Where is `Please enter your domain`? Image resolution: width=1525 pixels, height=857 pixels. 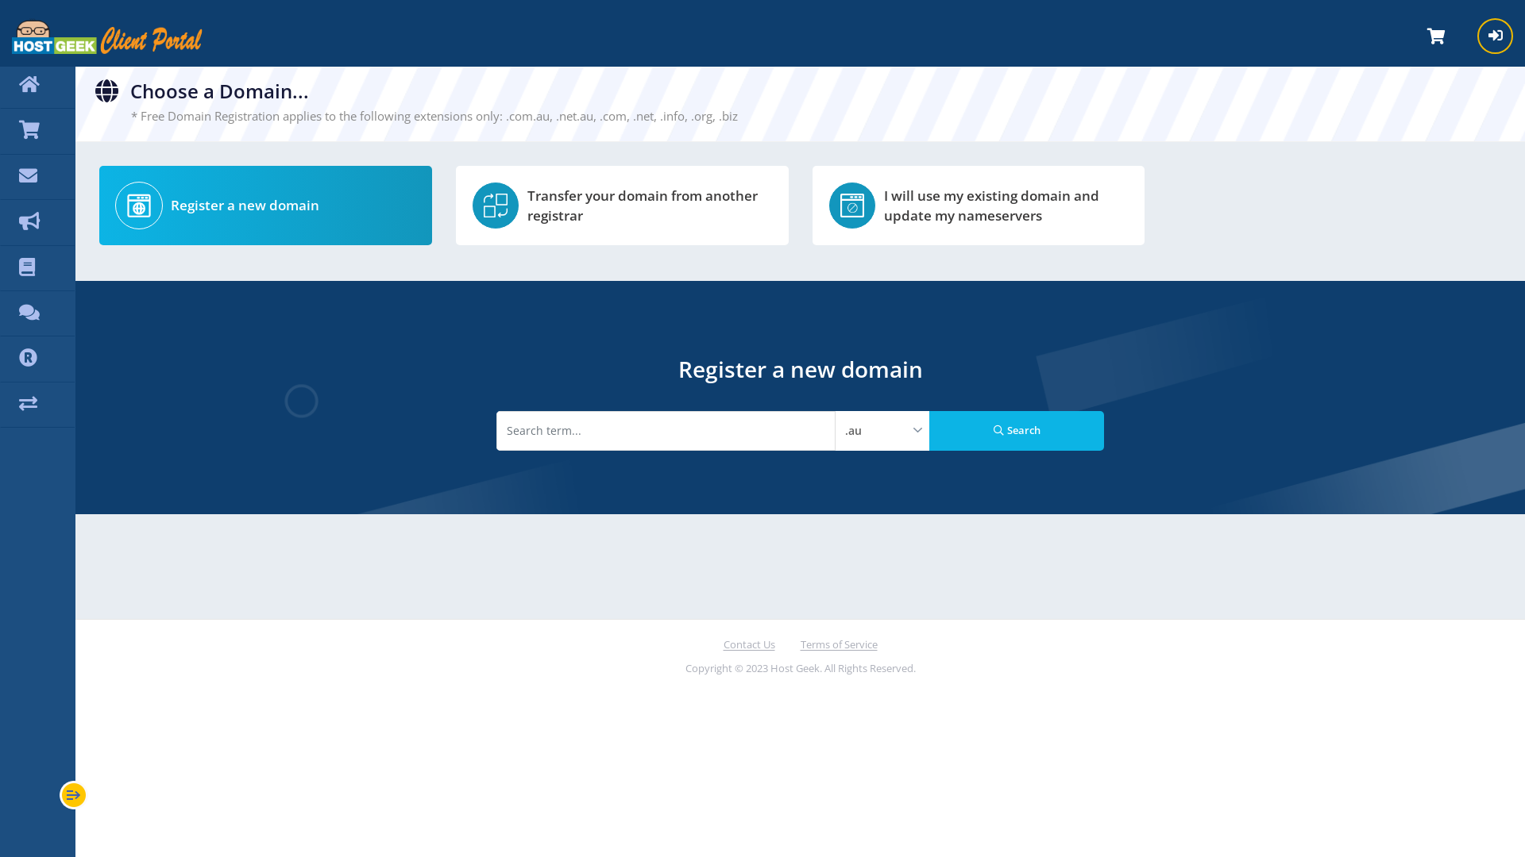
Please enter your domain is located at coordinates (666, 431).